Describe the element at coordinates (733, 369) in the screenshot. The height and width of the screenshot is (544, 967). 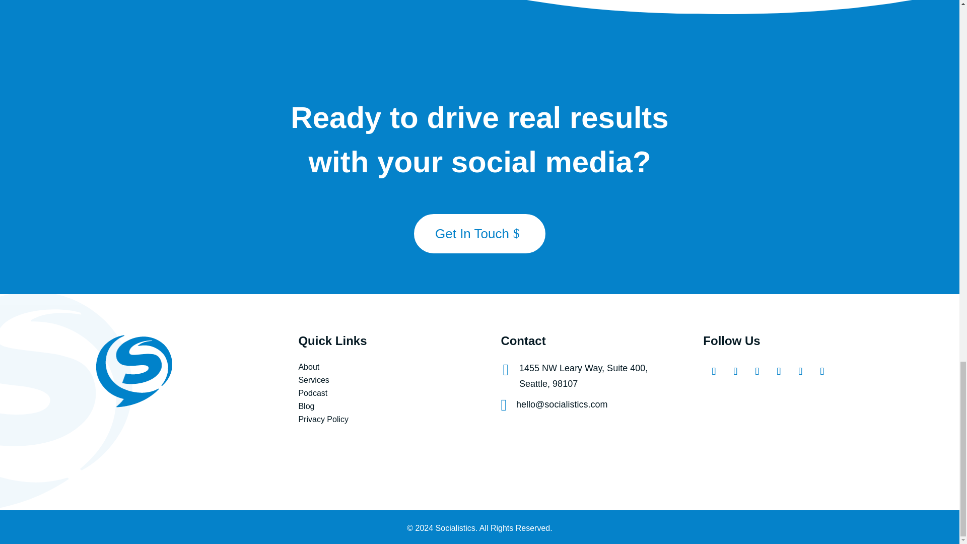
I see `Follow on Instagram` at that location.